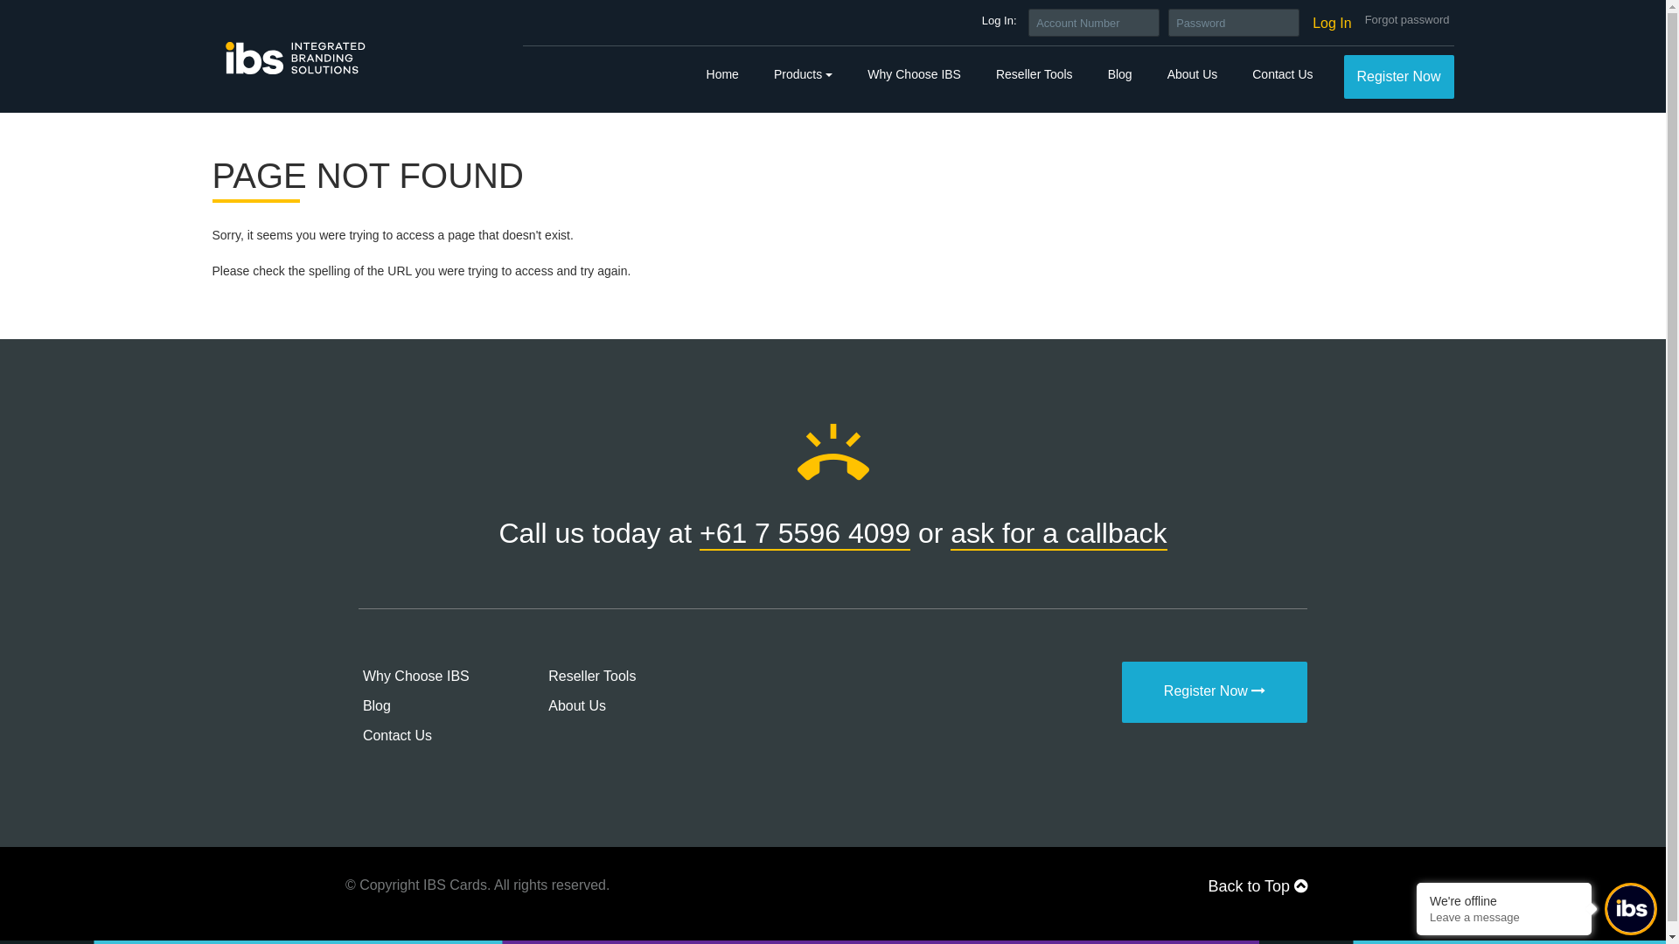 This screenshot has height=944, width=1679. Describe the element at coordinates (1215, 691) in the screenshot. I see `Register Now` at that location.